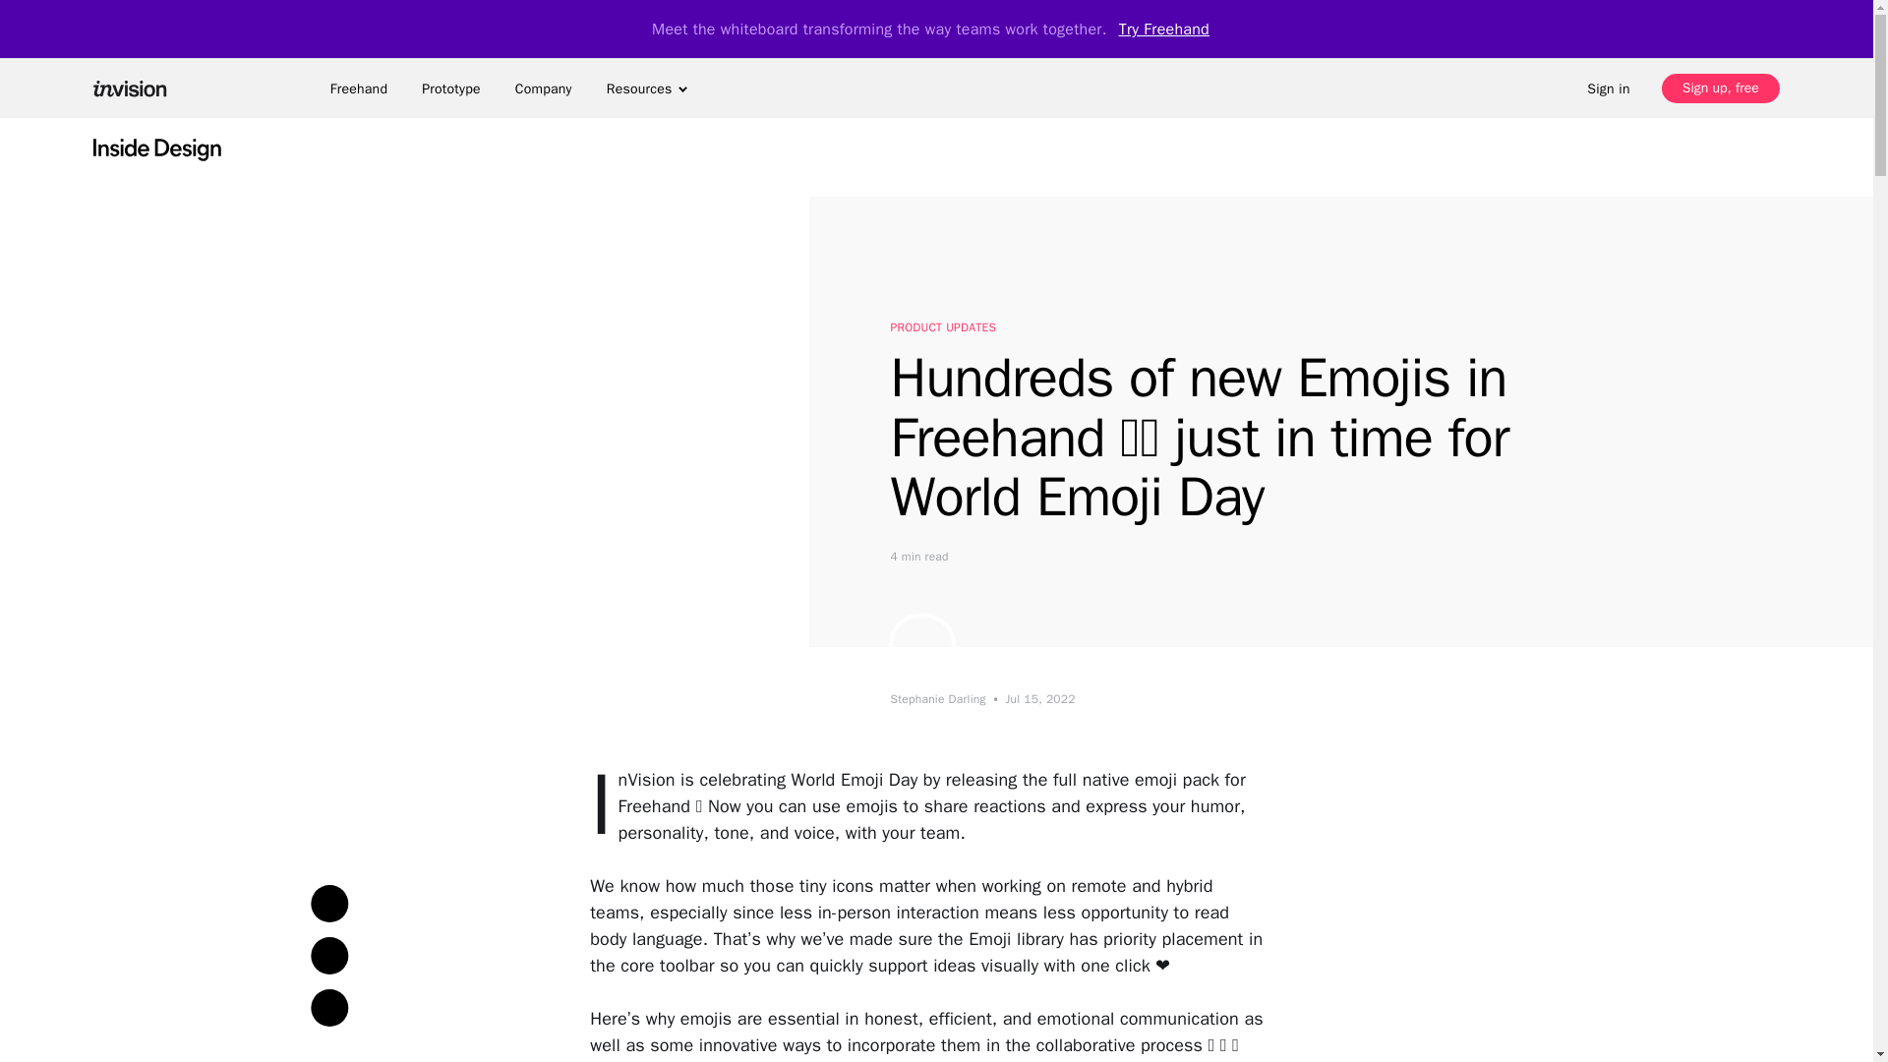 This screenshot has height=1062, width=1888. I want to click on prototype, so click(450, 88).